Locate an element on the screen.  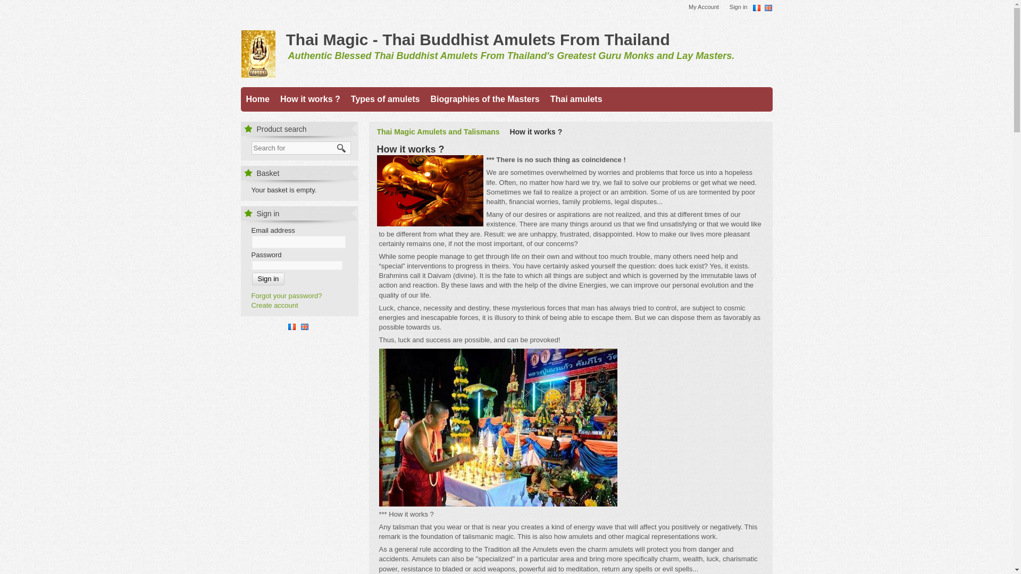
How it works ? is located at coordinates (313, 98).